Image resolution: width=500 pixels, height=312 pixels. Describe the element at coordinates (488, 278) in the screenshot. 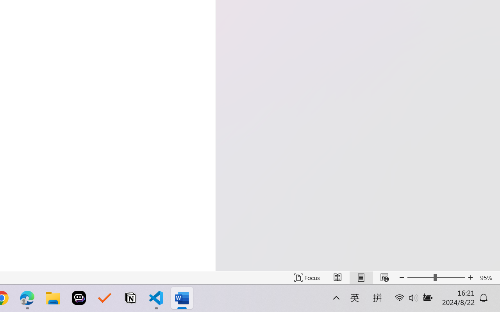

I see `Zoom 95%` at that location.